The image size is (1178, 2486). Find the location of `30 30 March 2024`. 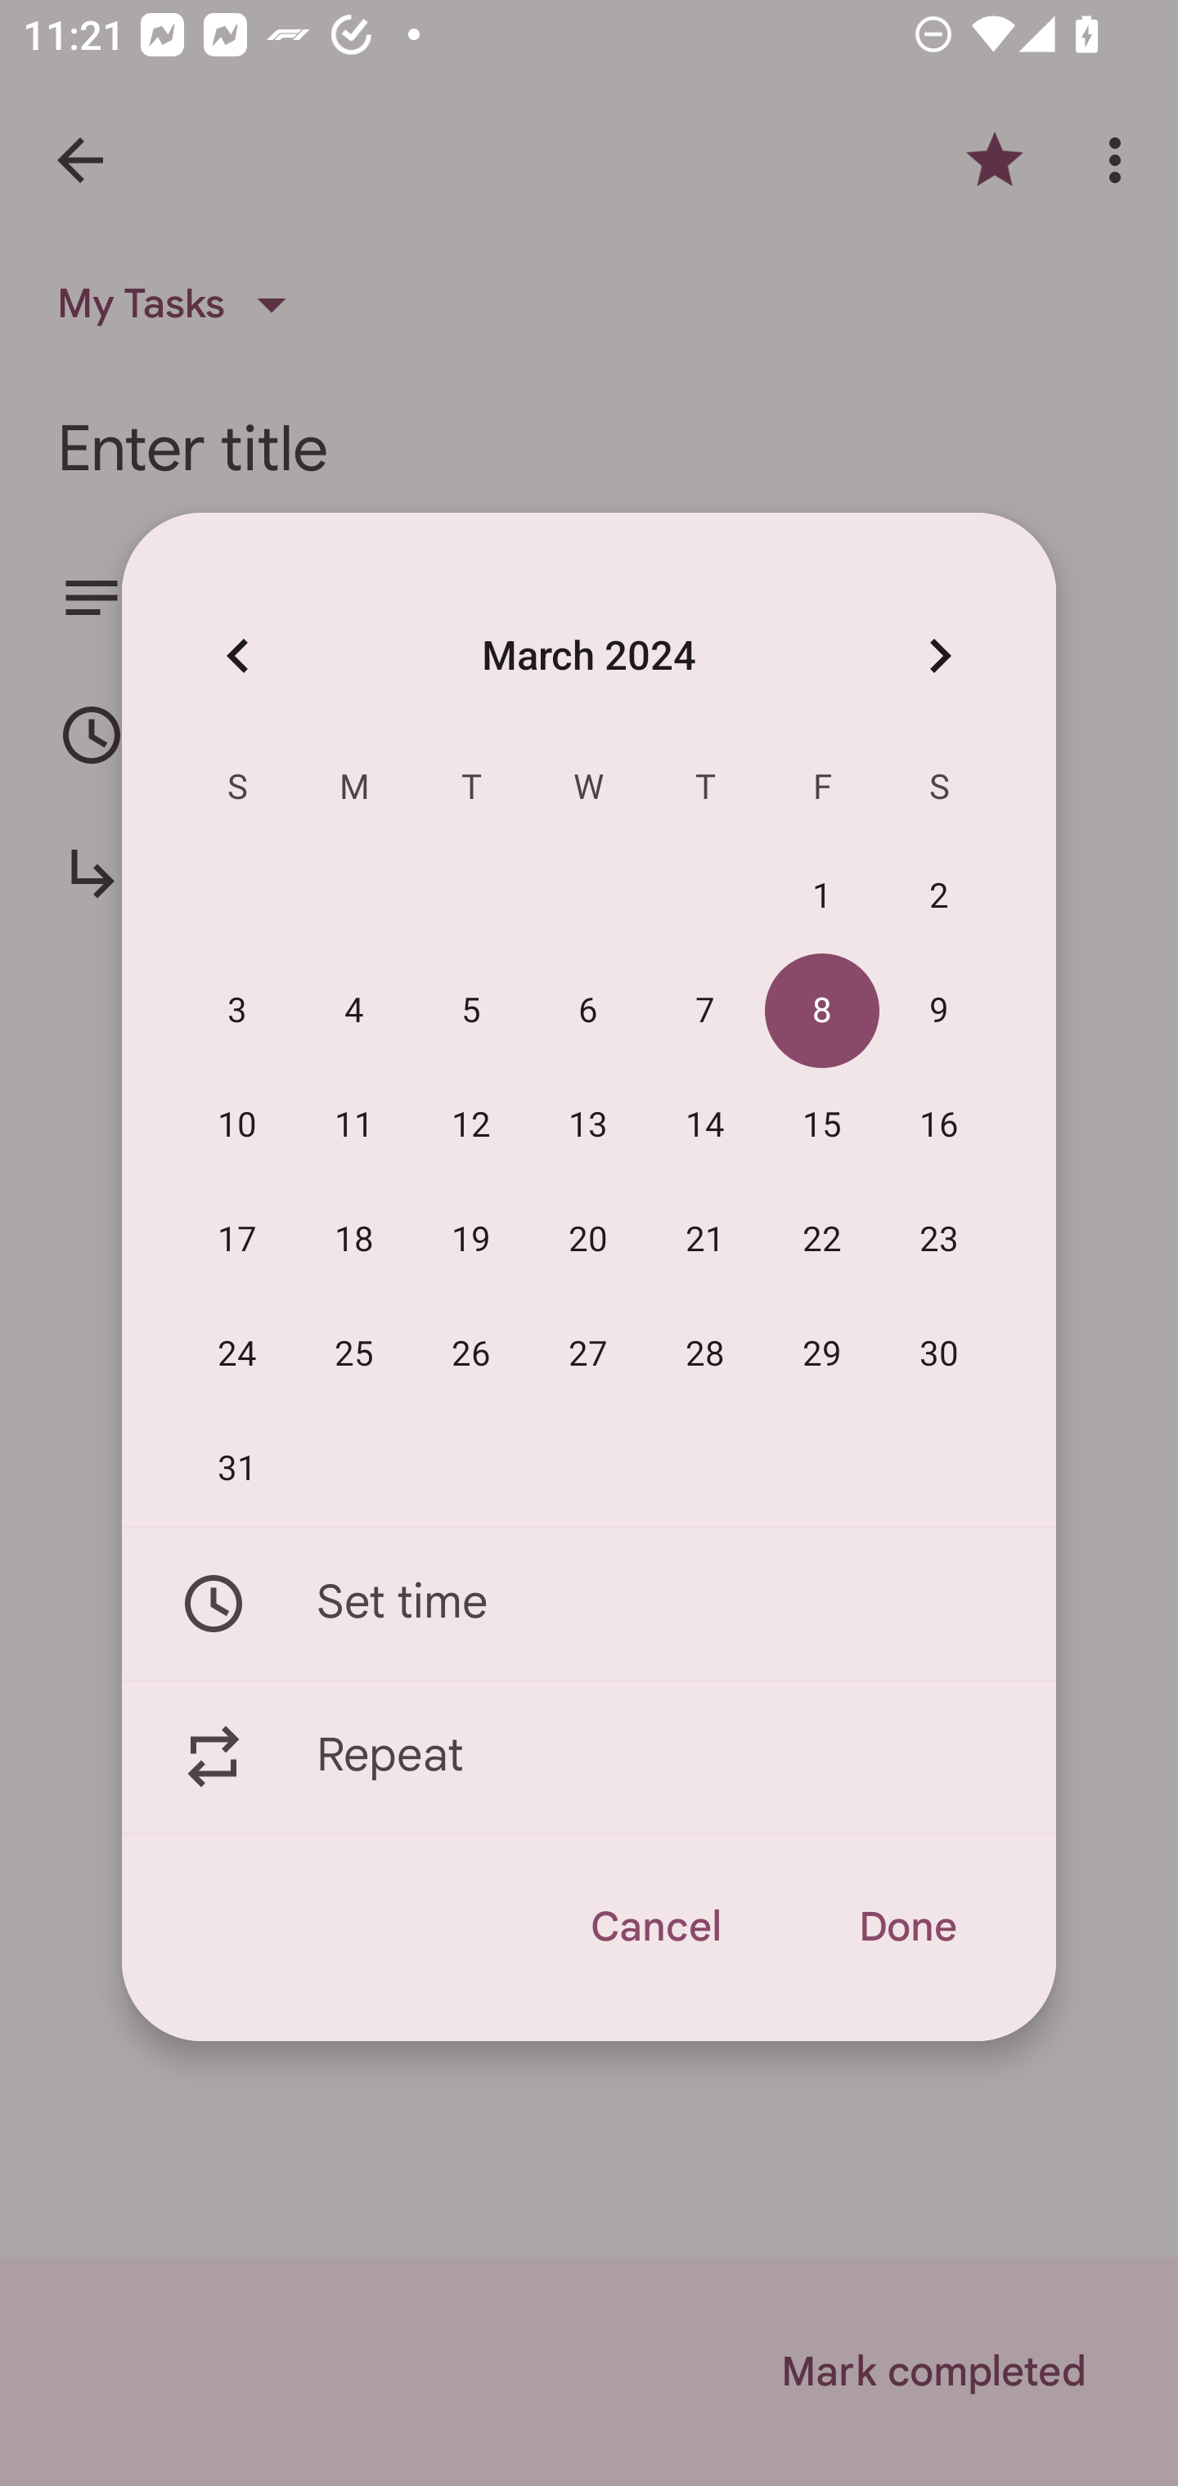

30 30 March 2024 is located at coordinates (939, 1354).